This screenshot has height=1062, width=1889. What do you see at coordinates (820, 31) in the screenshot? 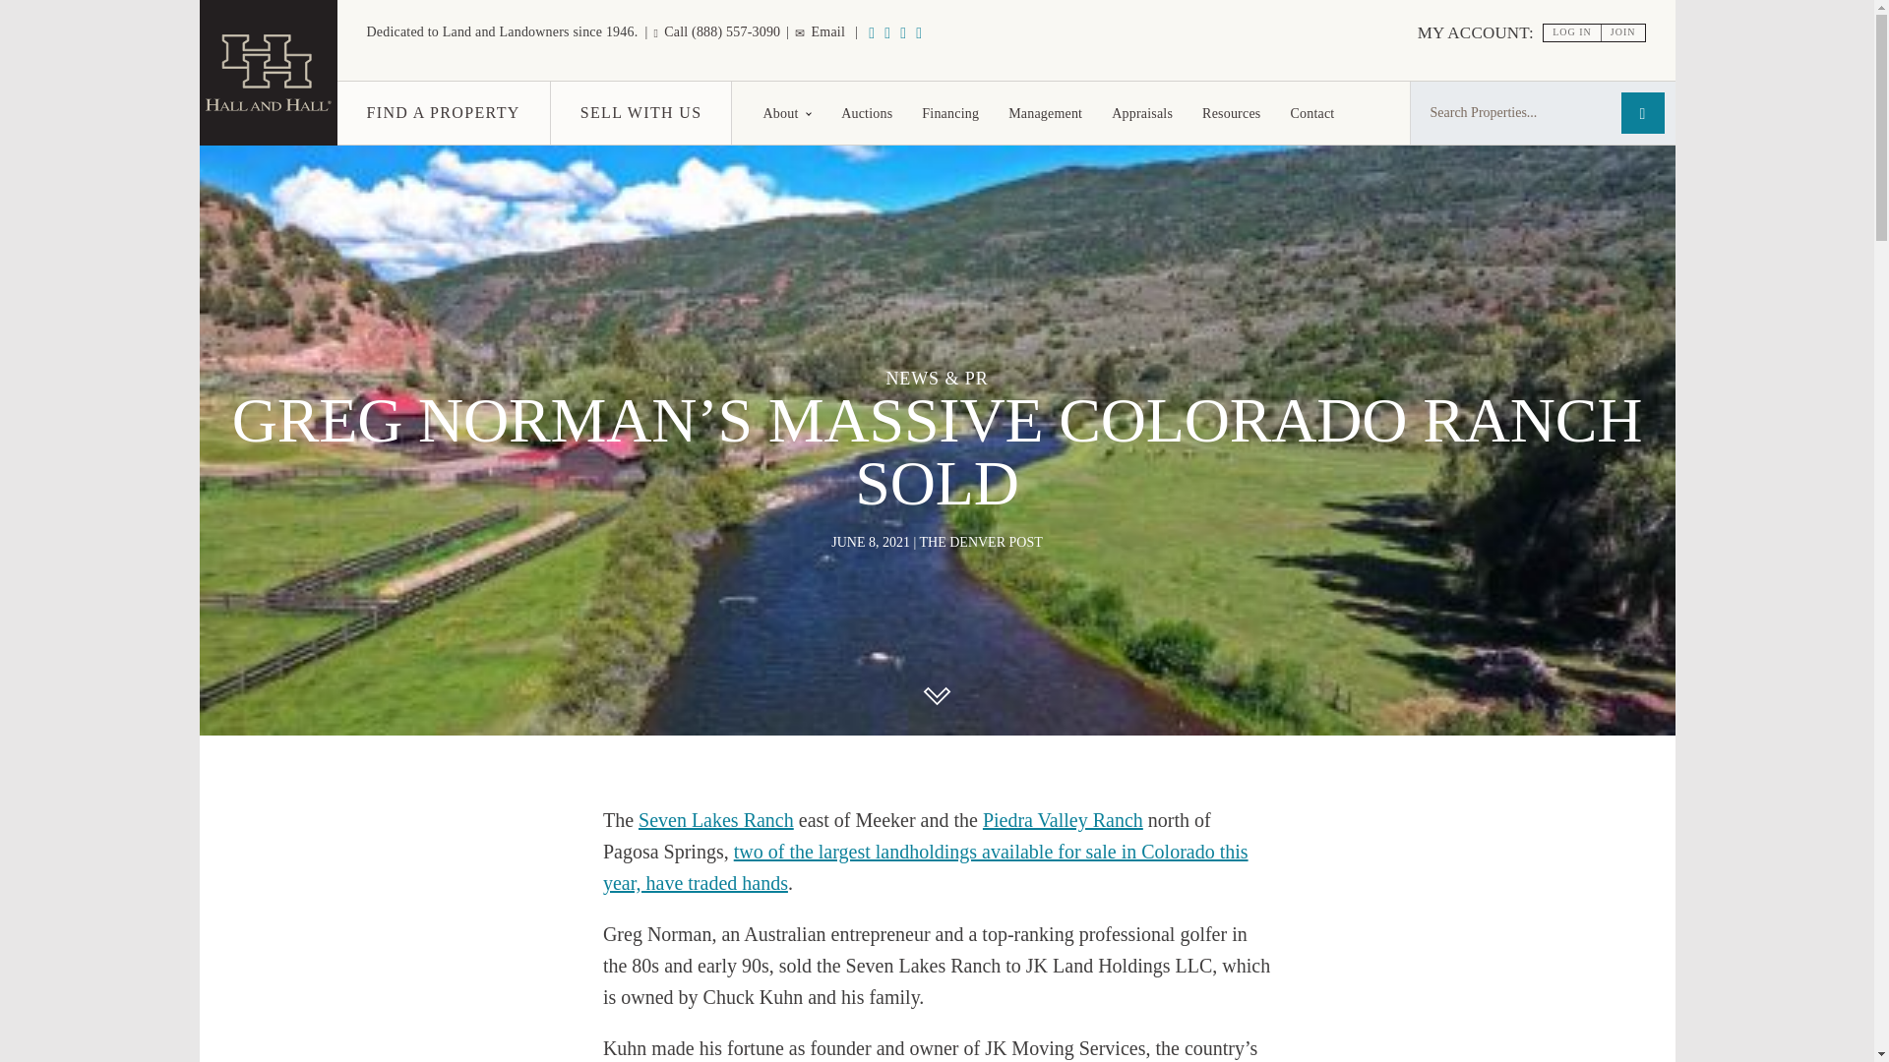
I see `Email` at bounding box center [820, 31].